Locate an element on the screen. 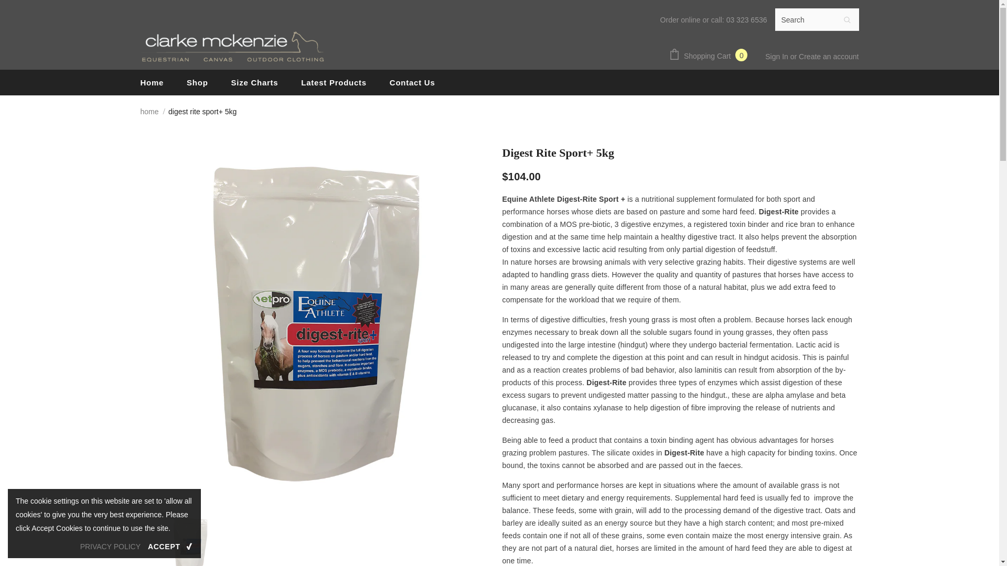 The height and width of the screenshot is (566, 1007). Home is located at coordinates (152, 82).